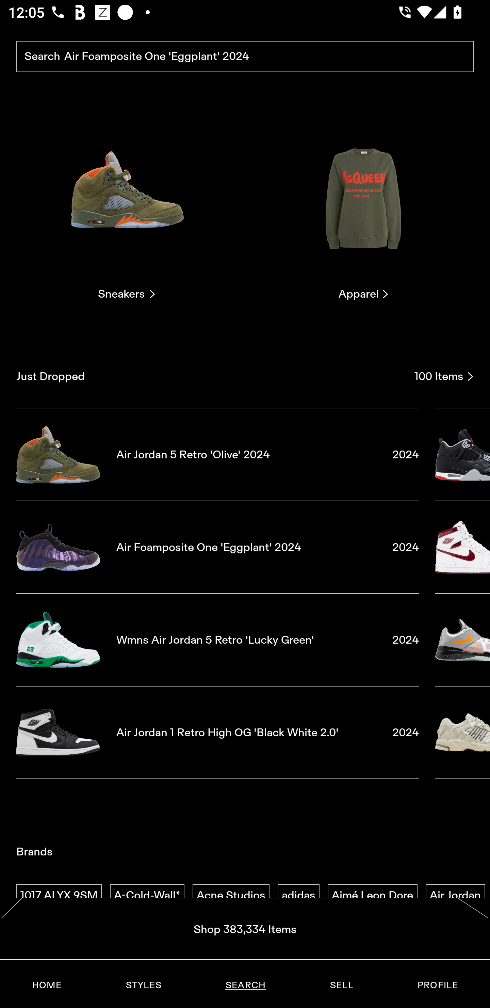  What do you see at coordinates (217, 733) in the screenshot?
I see `Air Jordan 1 Retro High OG 'Black White 2.0' 2024` at bounding box center [217, 733].